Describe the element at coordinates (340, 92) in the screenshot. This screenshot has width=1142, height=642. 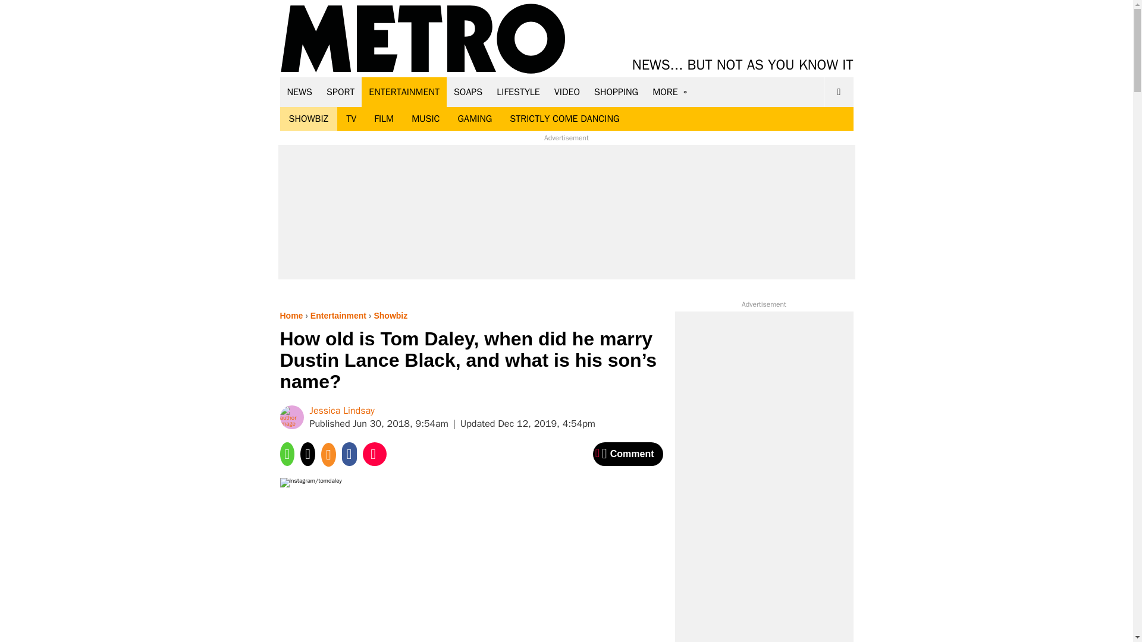
I see `SPORT` at that location.